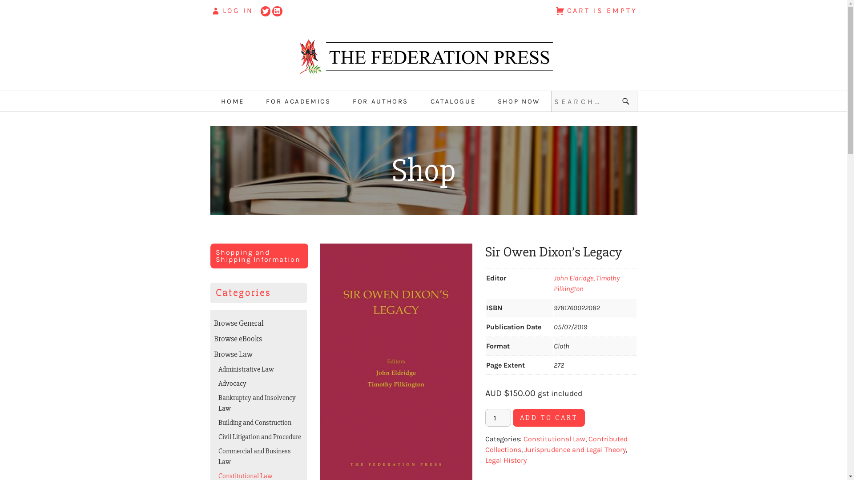  Describe the element at coordinates (238, 339) in the screenshot. I see `Browse eBooks` at that location.